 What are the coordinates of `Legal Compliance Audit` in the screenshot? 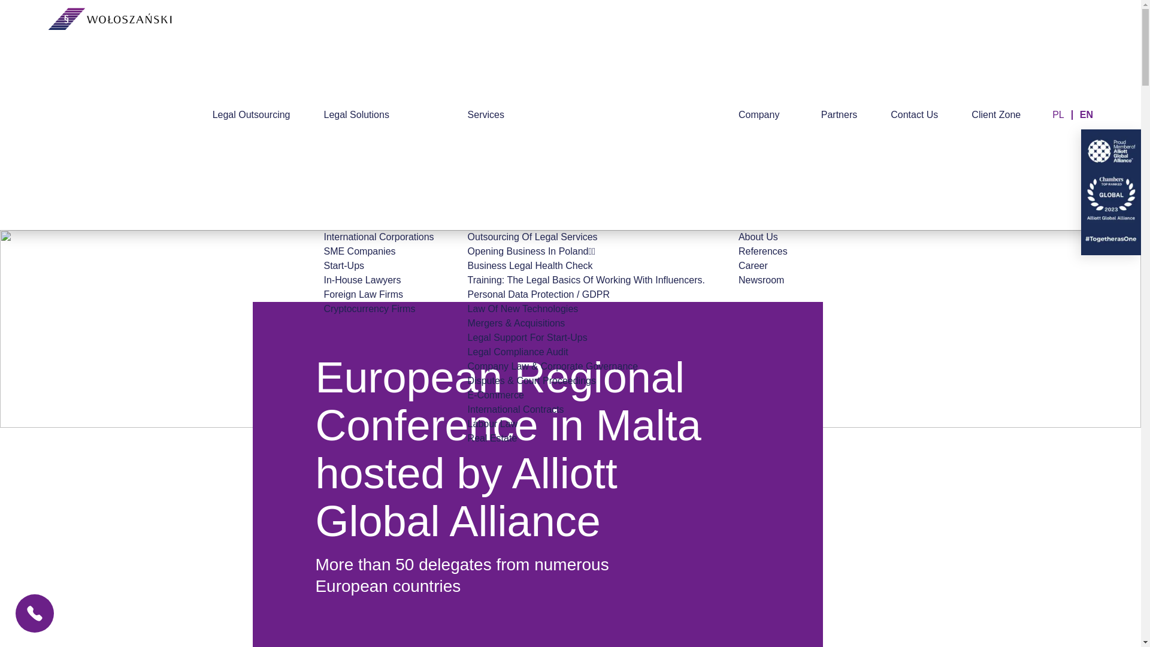 It's located at (586, 352).